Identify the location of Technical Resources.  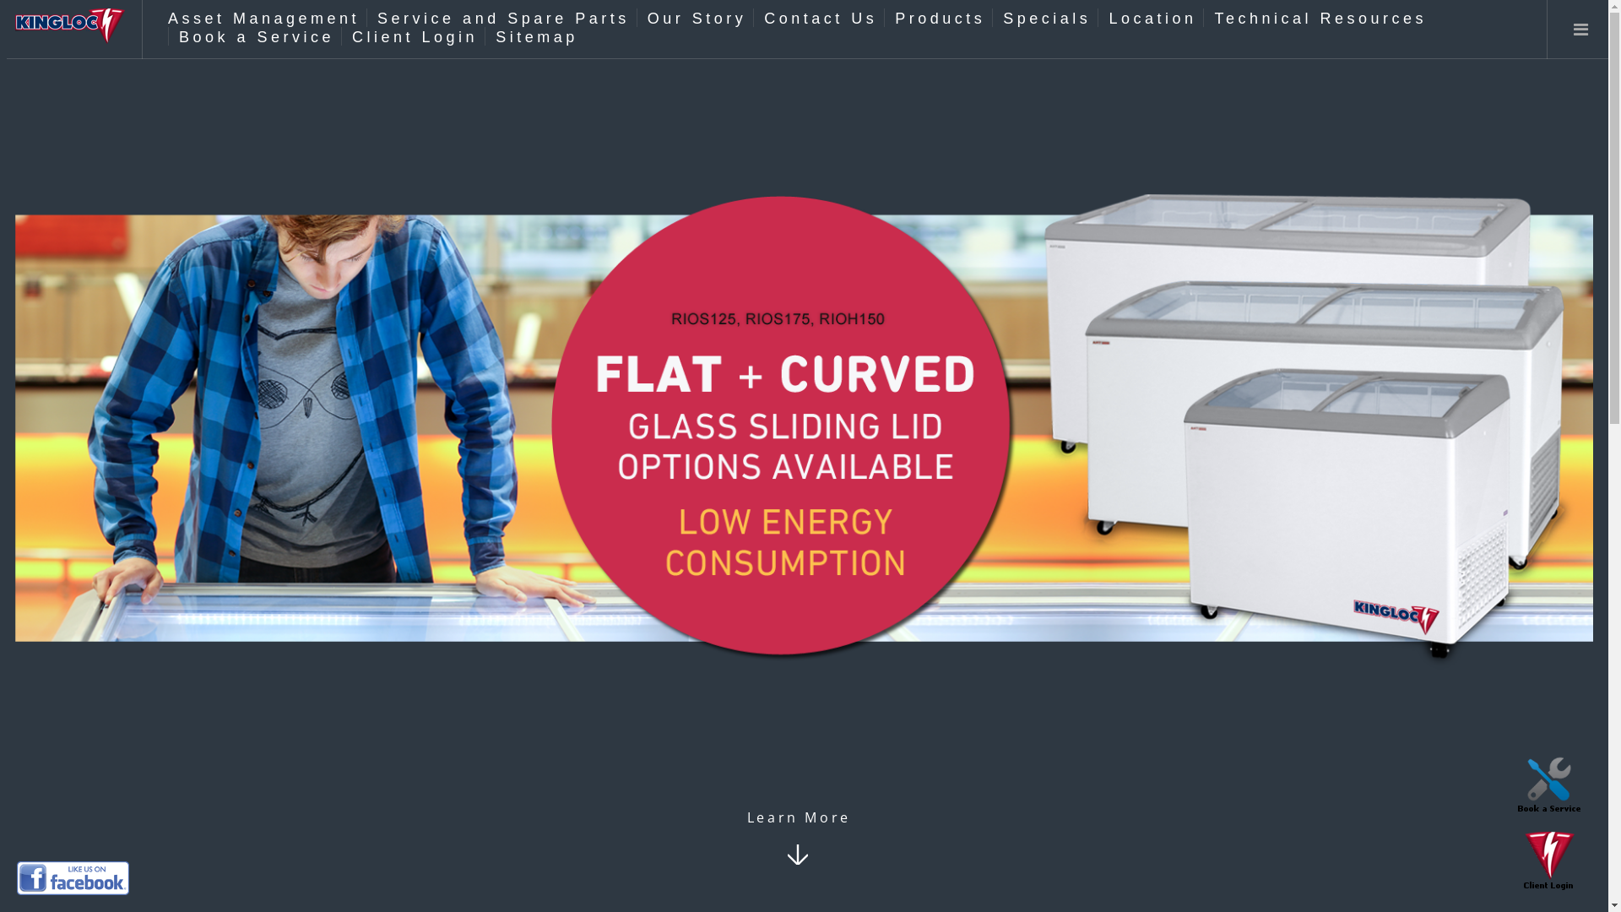
(1320, 19).